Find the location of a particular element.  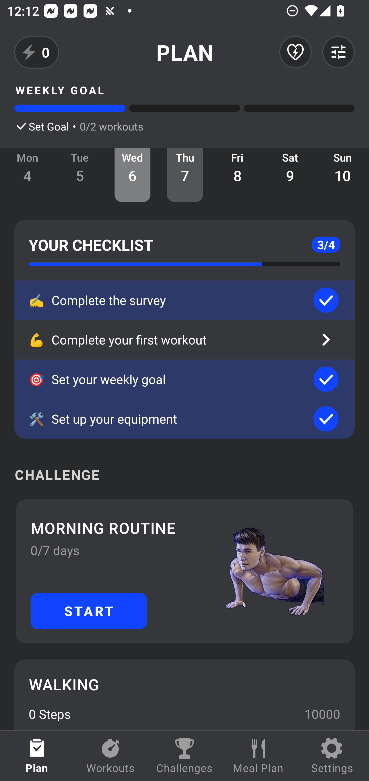

Tue 5 is located at coordinates (80, 175).